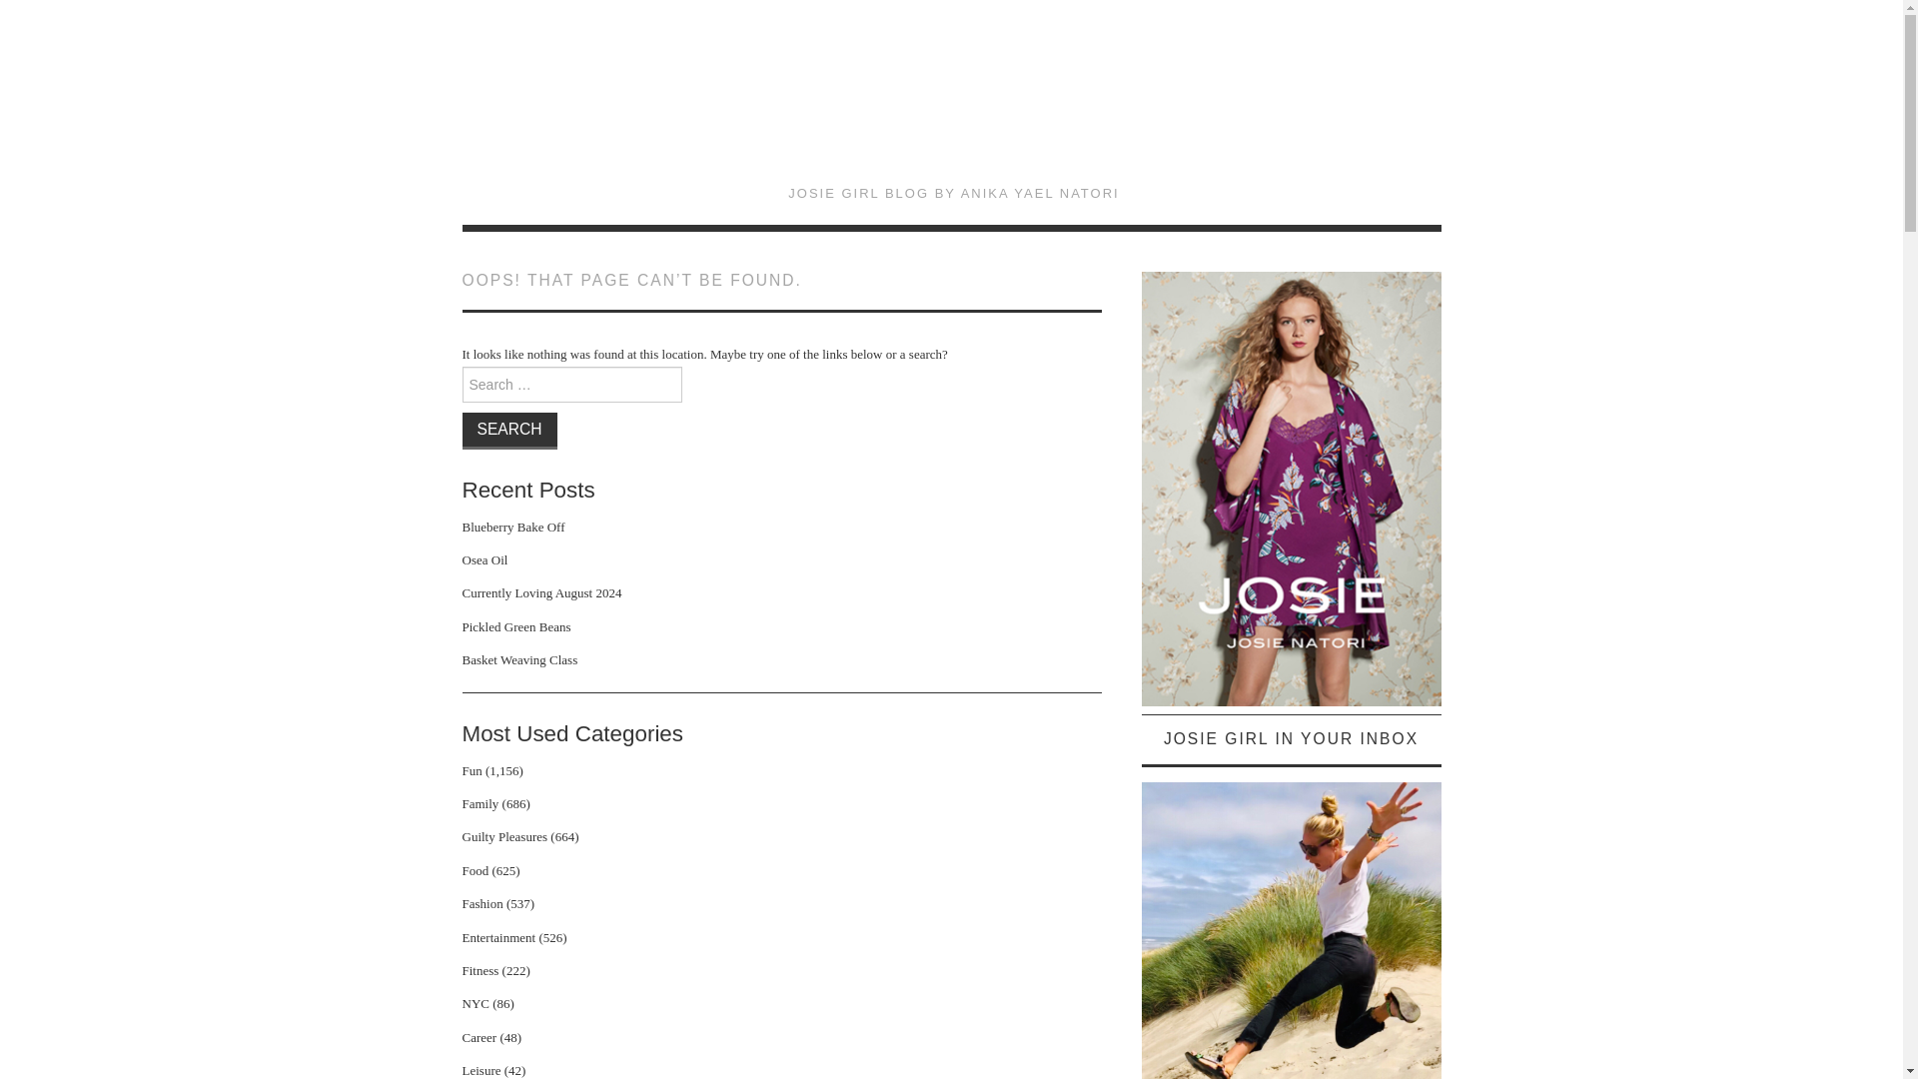  What do you see at coordinates (481, 903) in the screenshot?
I see `Fashion` at bounding box center [481, 903].